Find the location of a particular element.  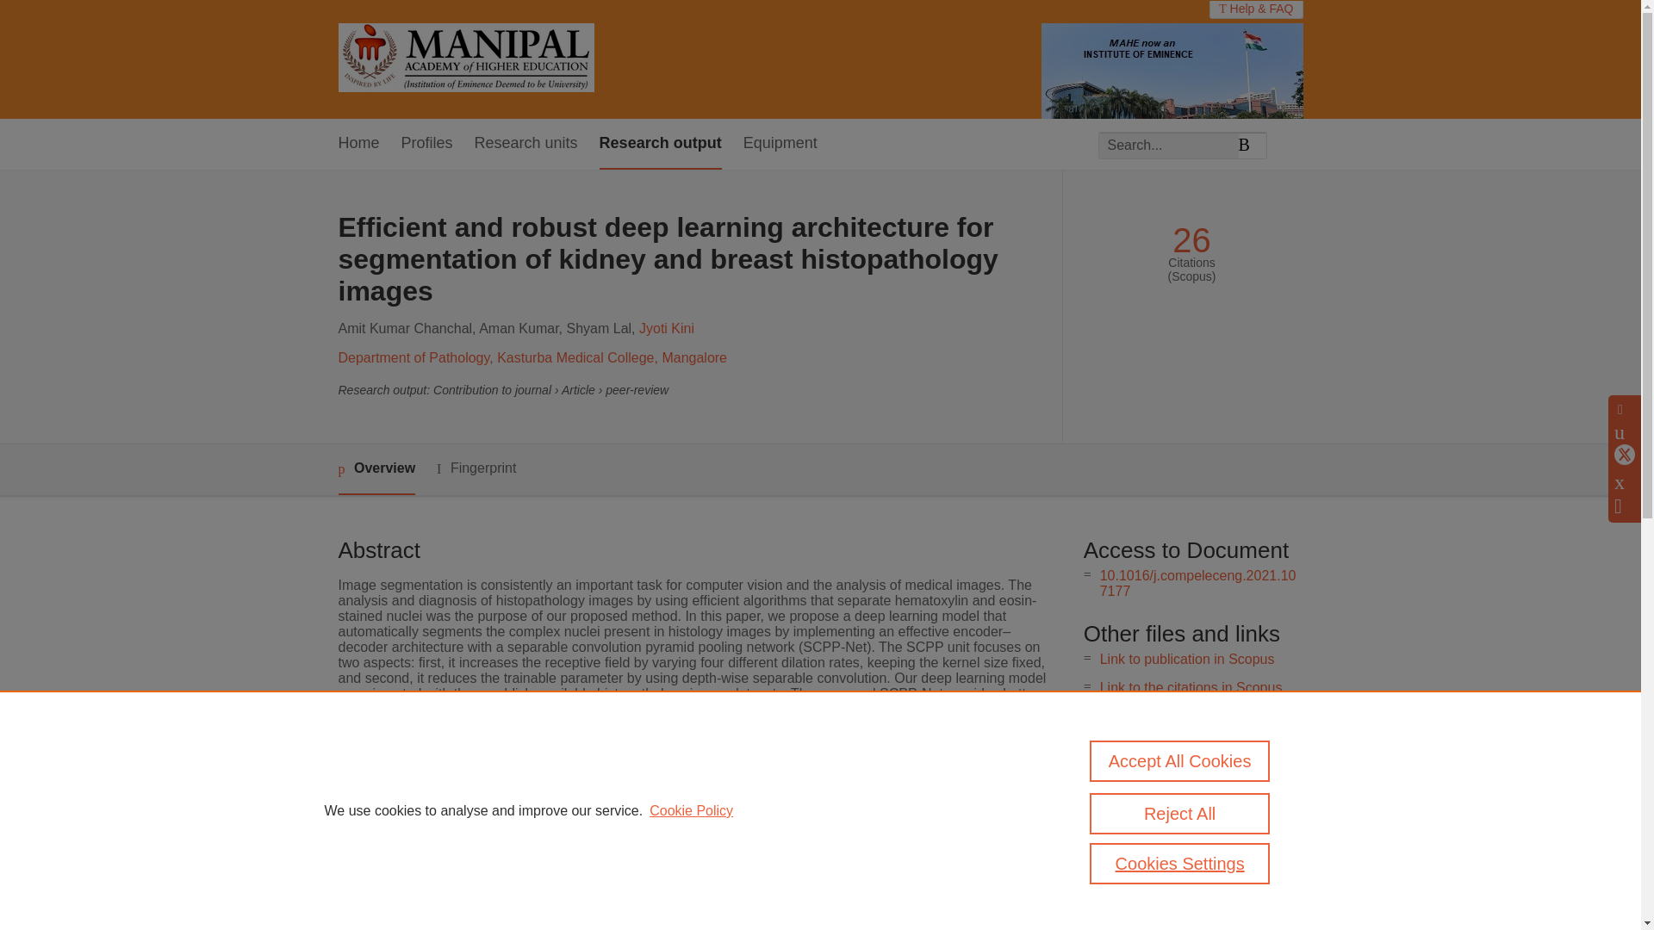

Link to publication in Scopus is located at coordinates (1187, 660).